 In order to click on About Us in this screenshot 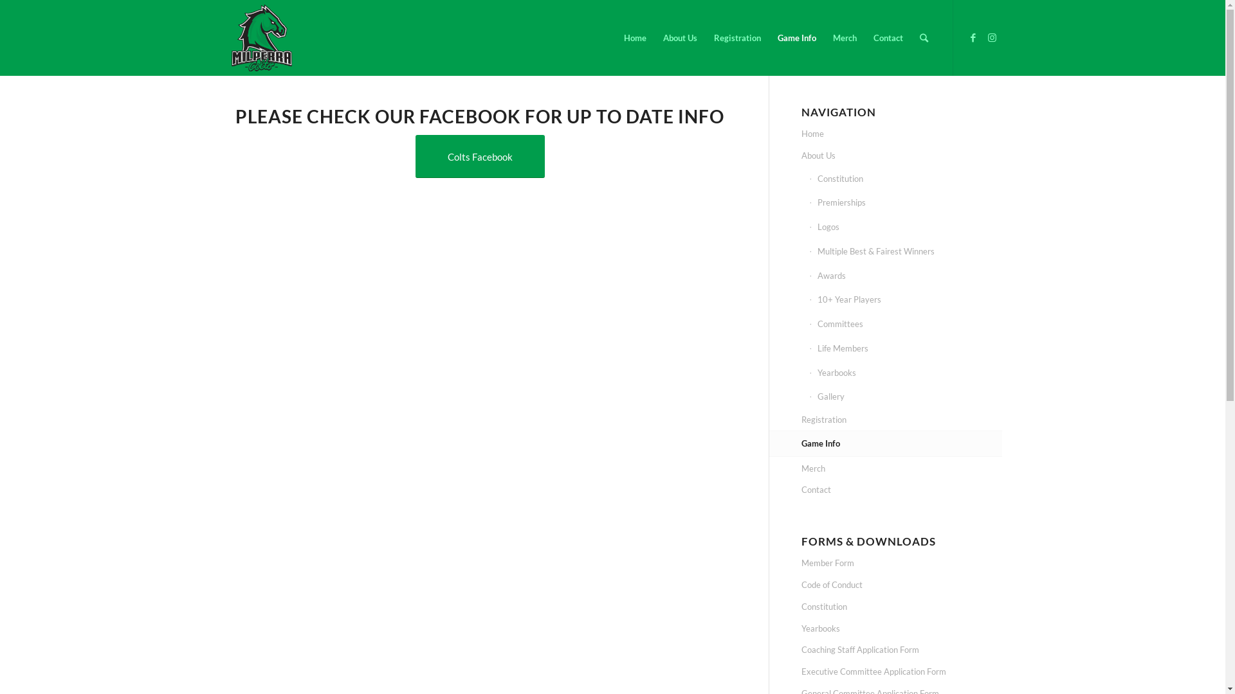, I will do `click(902, 156)`.